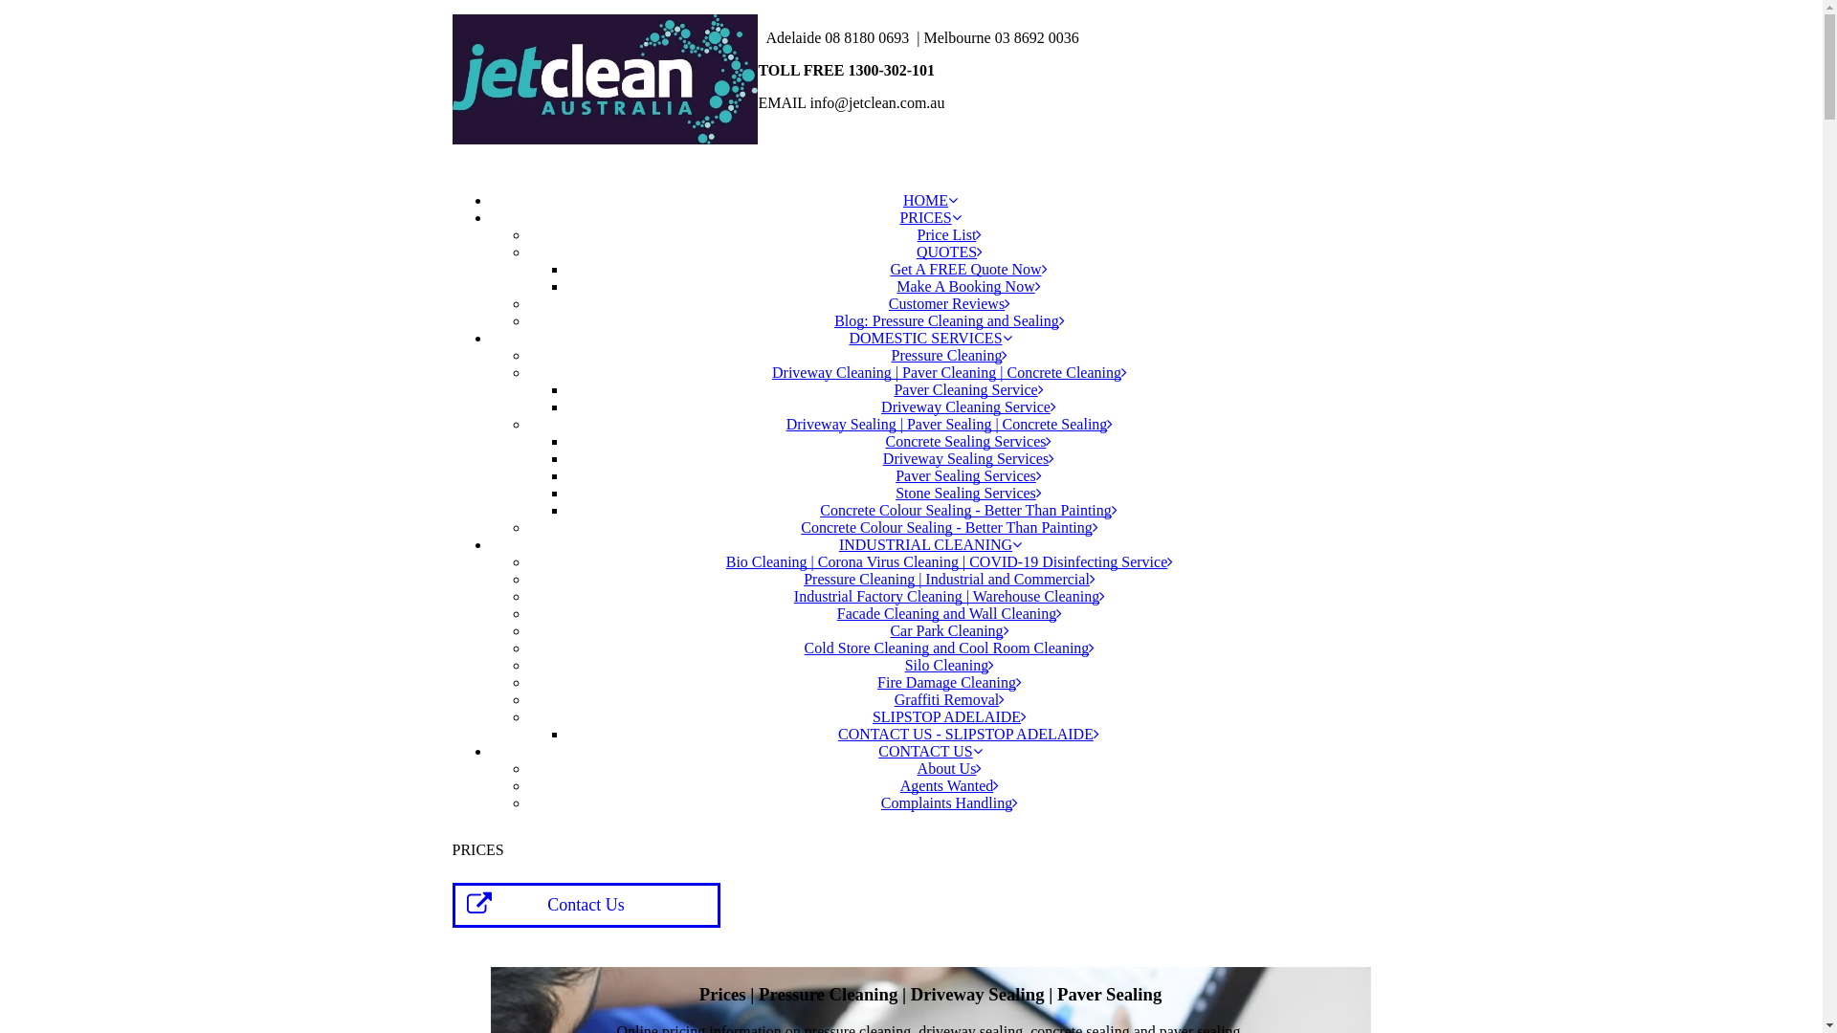  Describe the element at coordinates (969, 442) in the screenshot. I see `Concrete Sealing Services` at that location.